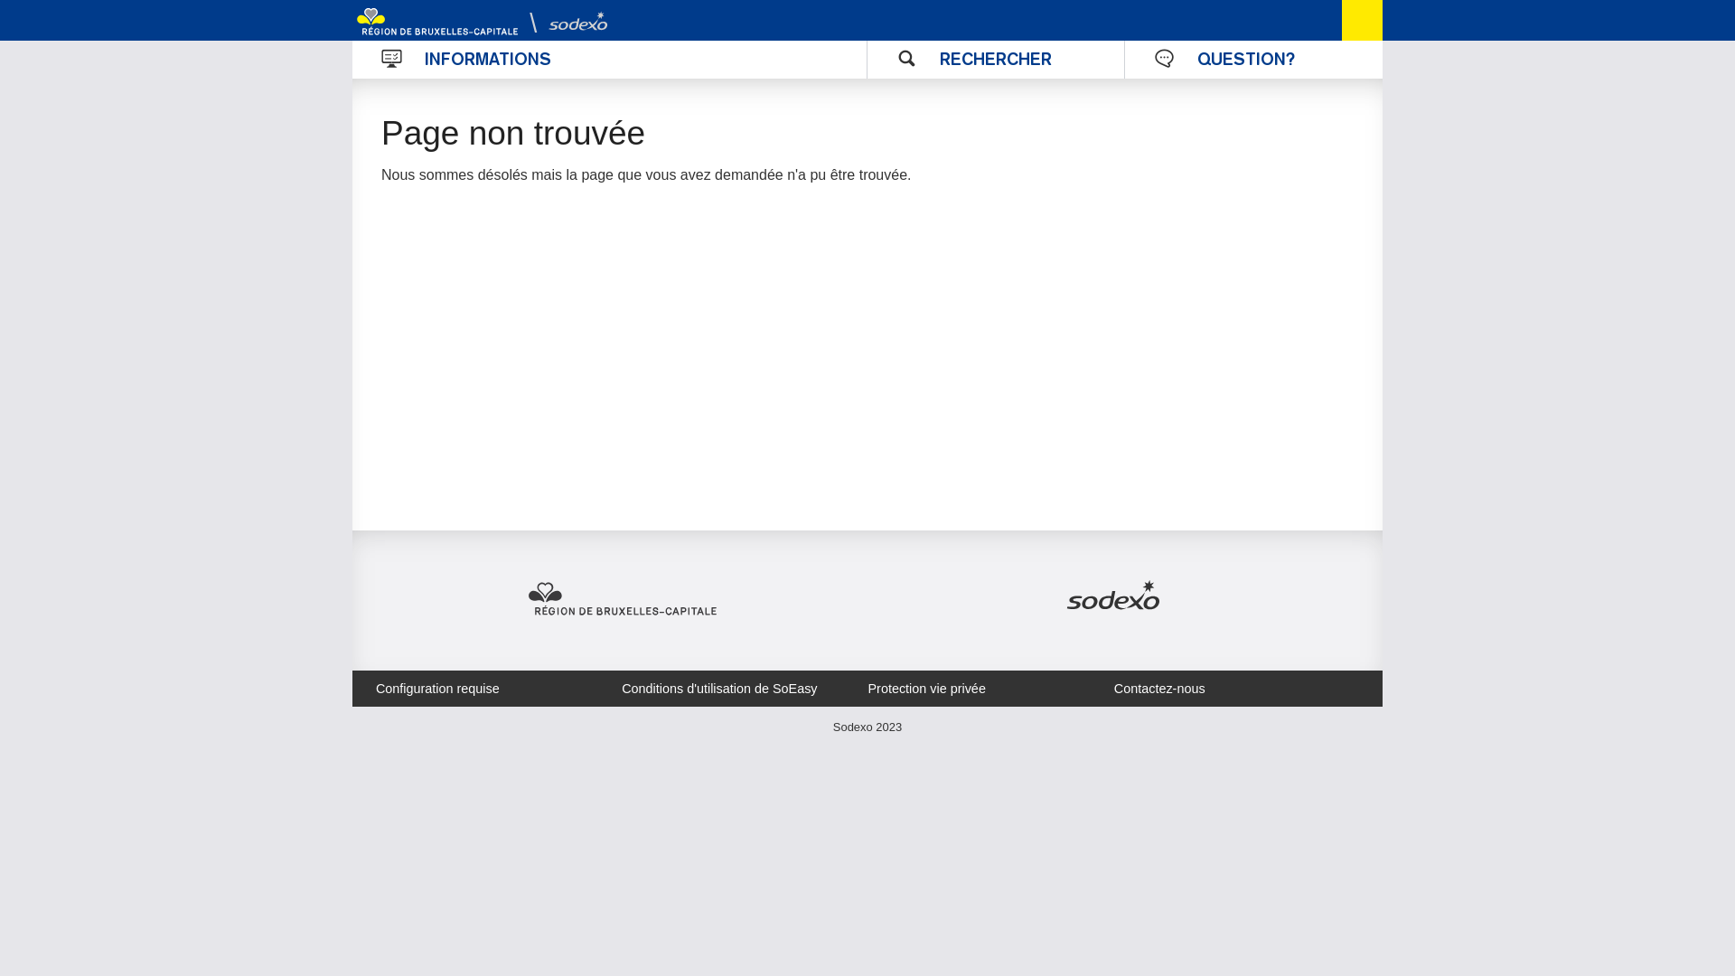 The image size is (1735, 976). Describe the element at coordinates (610, 60) in the screenshot. I see `INFORMATIONS` at that location.